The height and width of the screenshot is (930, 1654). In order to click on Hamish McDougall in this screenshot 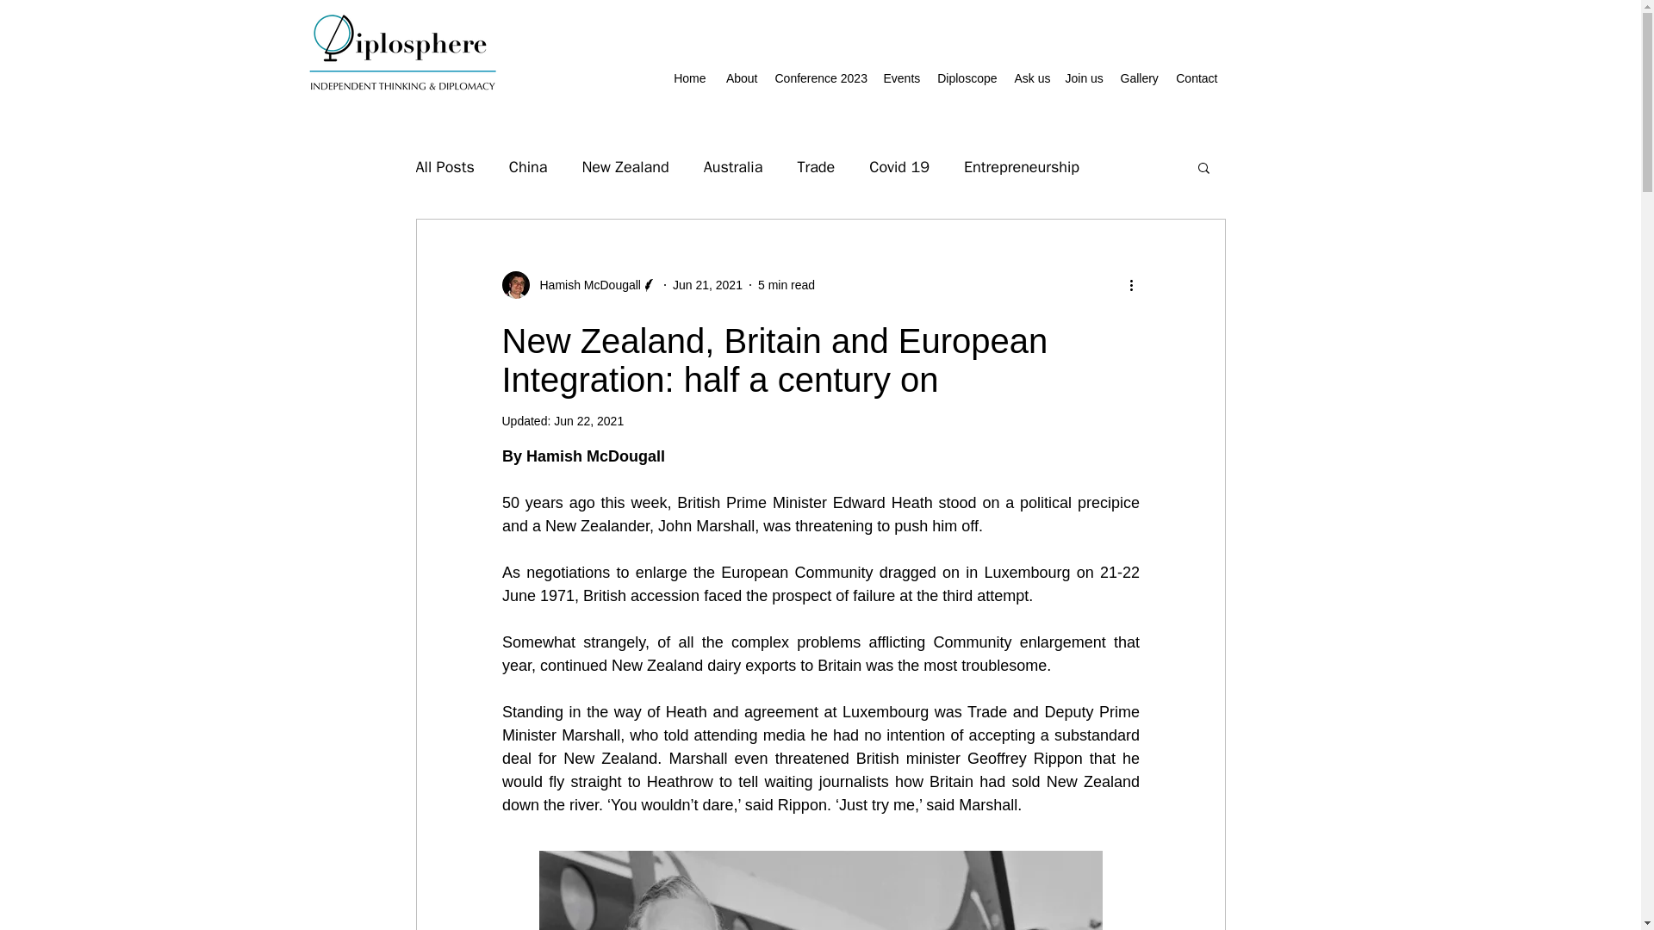, I will do `click(579, 284)`.